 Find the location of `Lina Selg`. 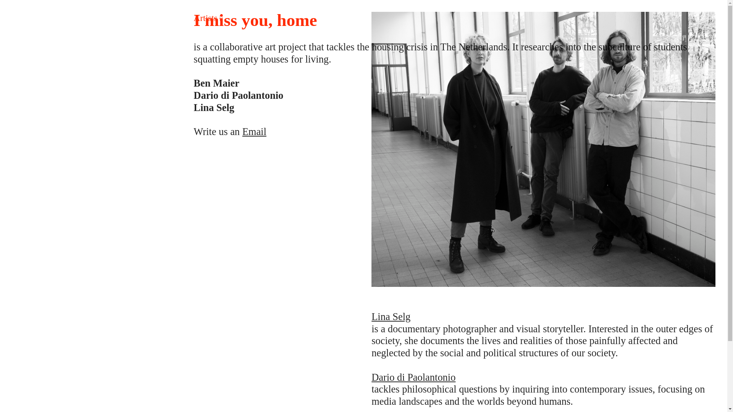

Lina Selg is located at coordinates (391, 317).